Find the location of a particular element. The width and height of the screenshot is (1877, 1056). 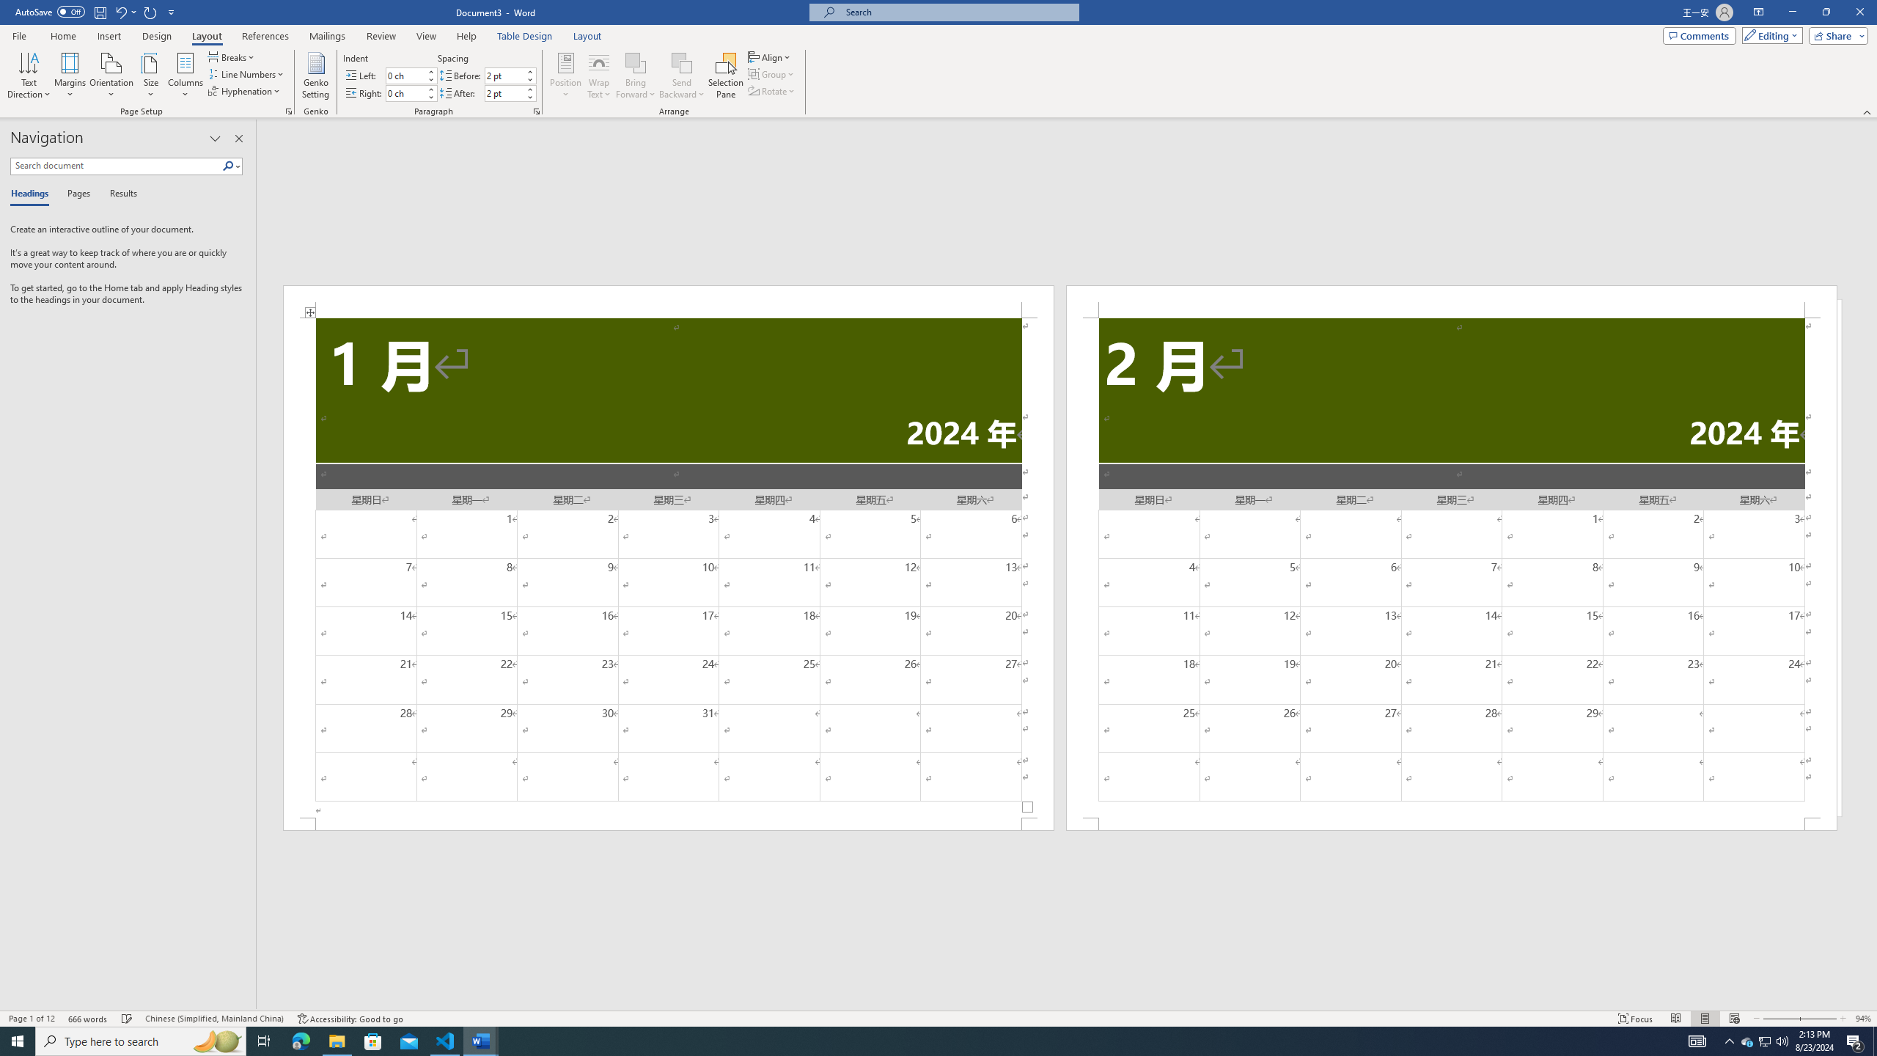

Page 1 content is located at coordinates (669, 568).